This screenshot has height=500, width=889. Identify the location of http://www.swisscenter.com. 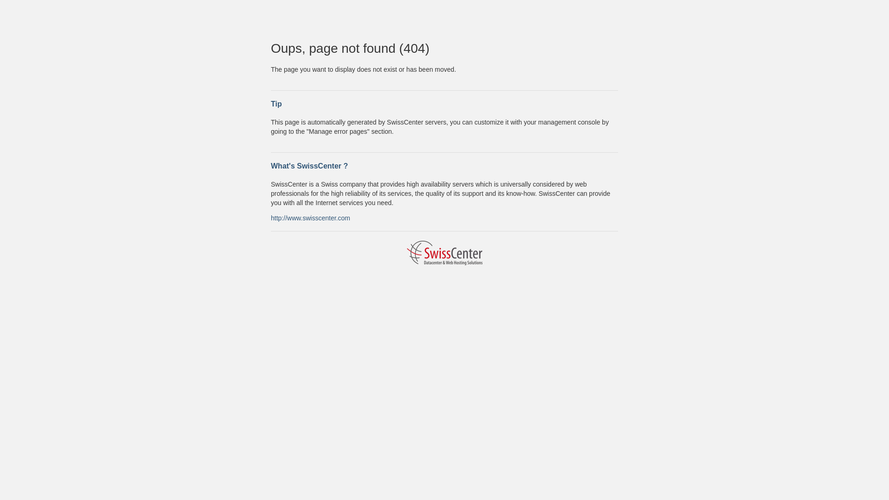
(310, 218).